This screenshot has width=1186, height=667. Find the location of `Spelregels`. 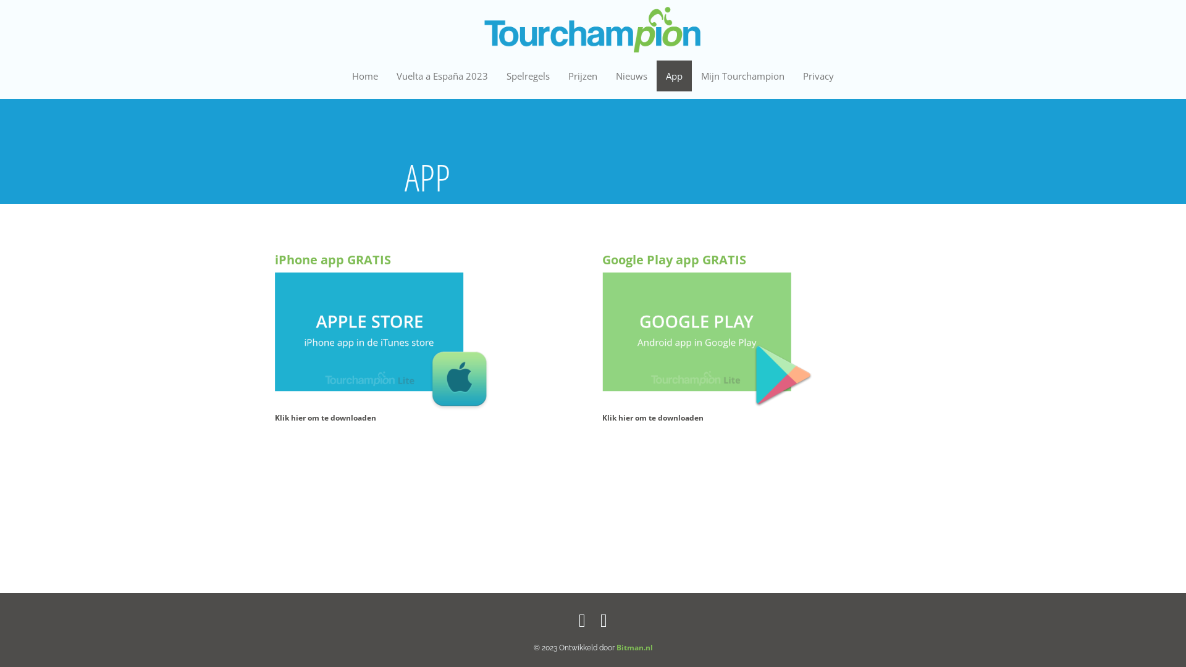

Spelregels is located at coordinates (528, 76).